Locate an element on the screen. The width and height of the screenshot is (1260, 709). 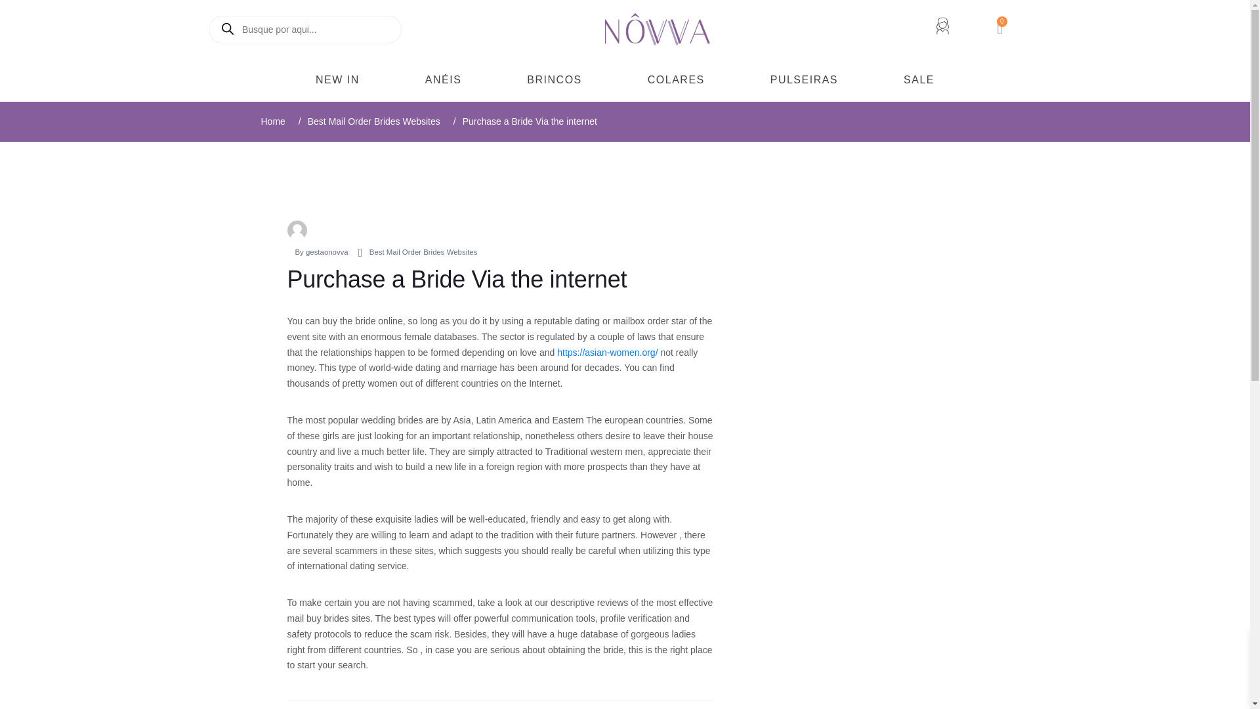
SALE is located at coordinates (919, 80).